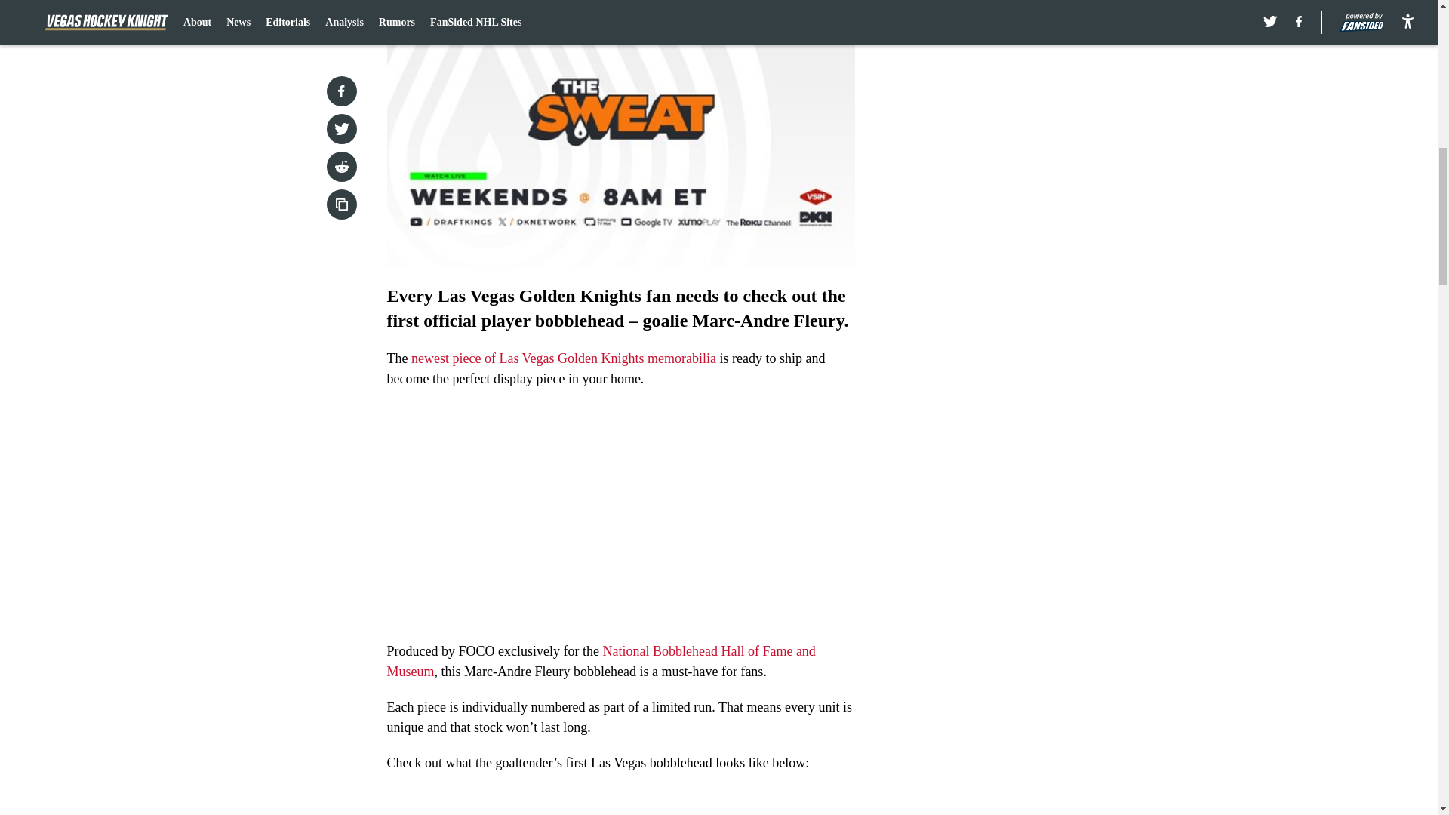 The image size is (1449, 815). Describe the element at coordinates (601, 661) in the screenshot. I see `National Bobblehead Hall of Fame and Museum` at that location.